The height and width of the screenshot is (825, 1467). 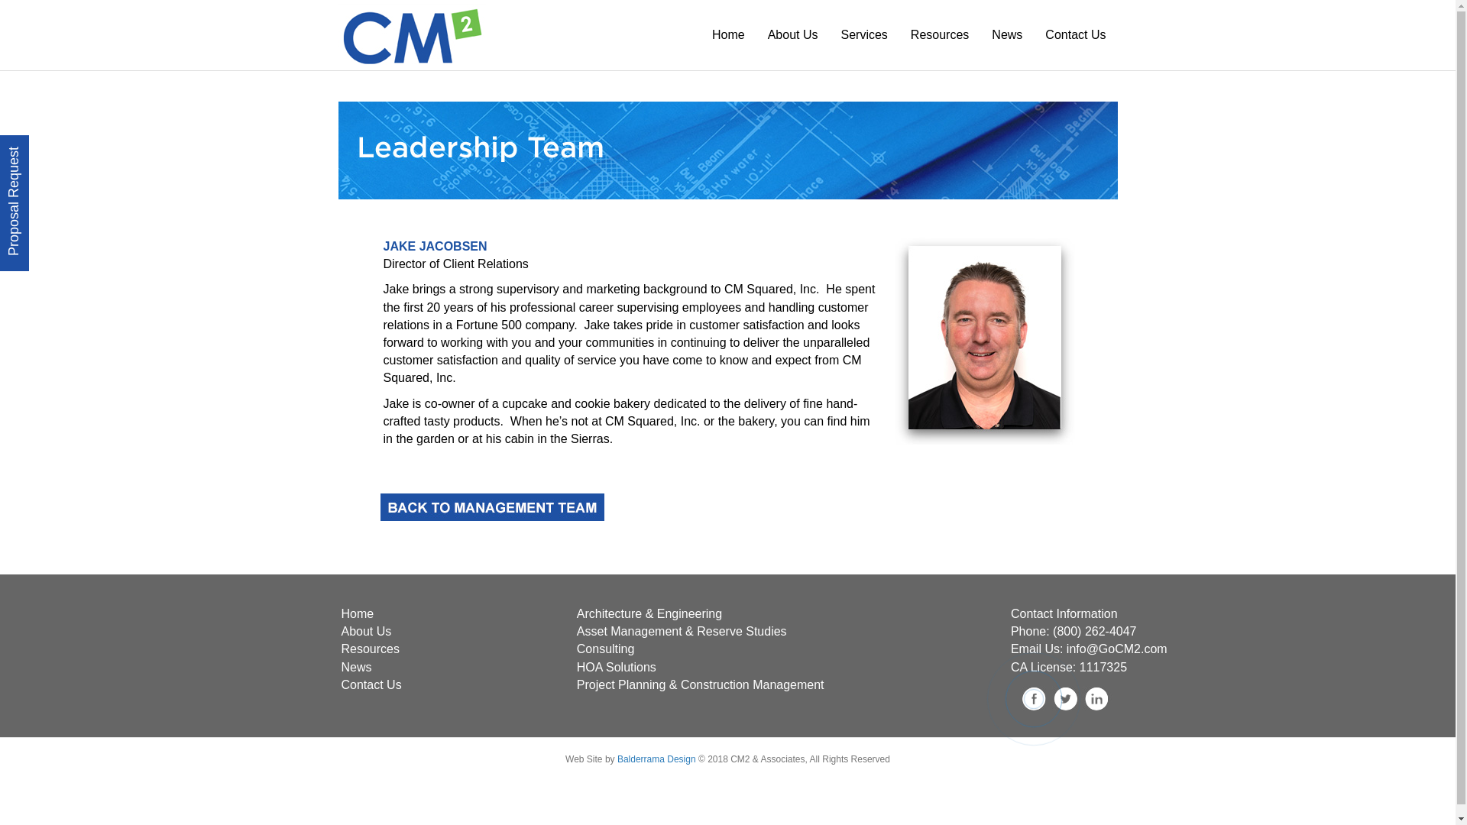 What do you see at coordinates (1065, 698) in the screenshot?
I see `Twittericon` at bounding box center [1065, 698].